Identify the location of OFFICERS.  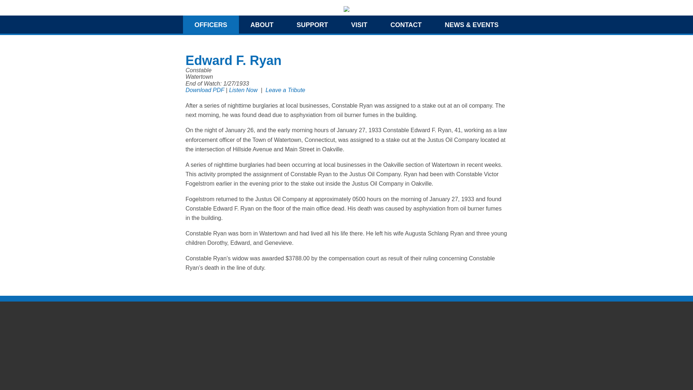
(211, 25).